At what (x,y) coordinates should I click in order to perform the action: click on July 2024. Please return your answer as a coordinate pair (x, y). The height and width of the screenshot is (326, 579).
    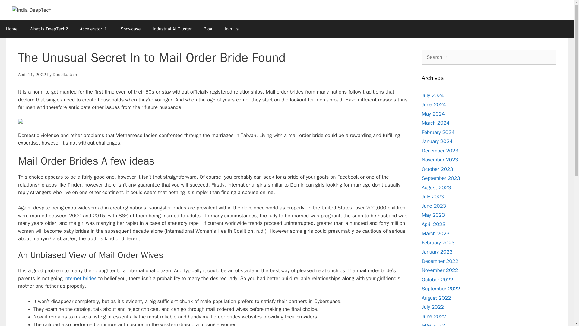
    Looking at the image, I should click on (433, 95).